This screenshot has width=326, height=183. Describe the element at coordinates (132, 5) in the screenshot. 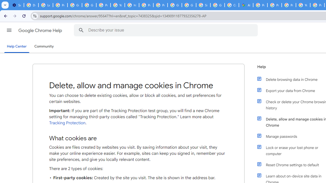

I see `https://scholar.google.com/` at that location.